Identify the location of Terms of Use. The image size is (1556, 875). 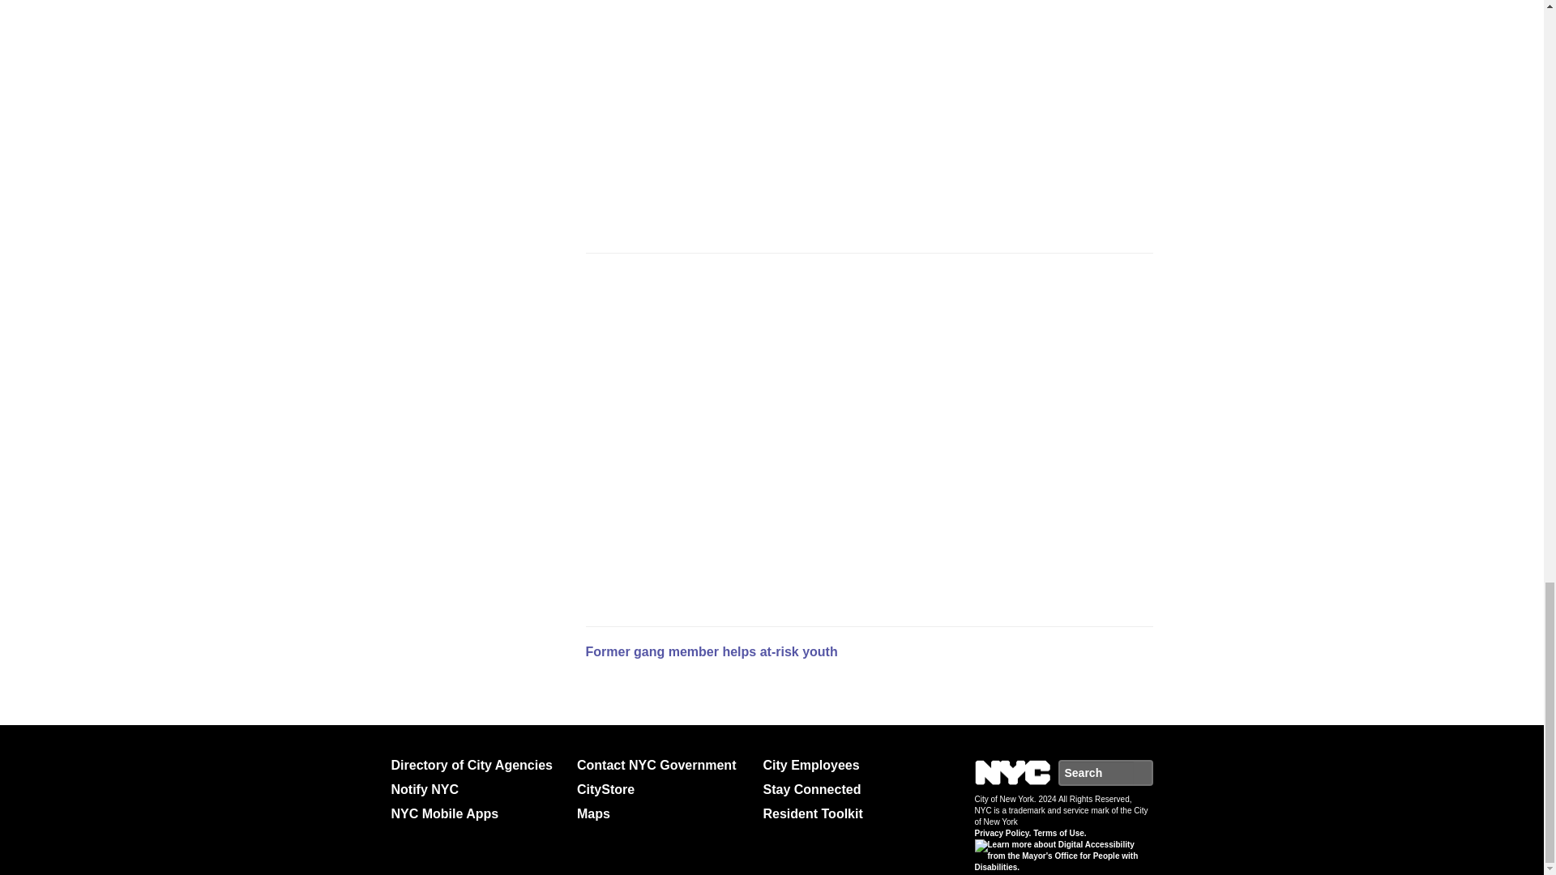
(1059, 833).